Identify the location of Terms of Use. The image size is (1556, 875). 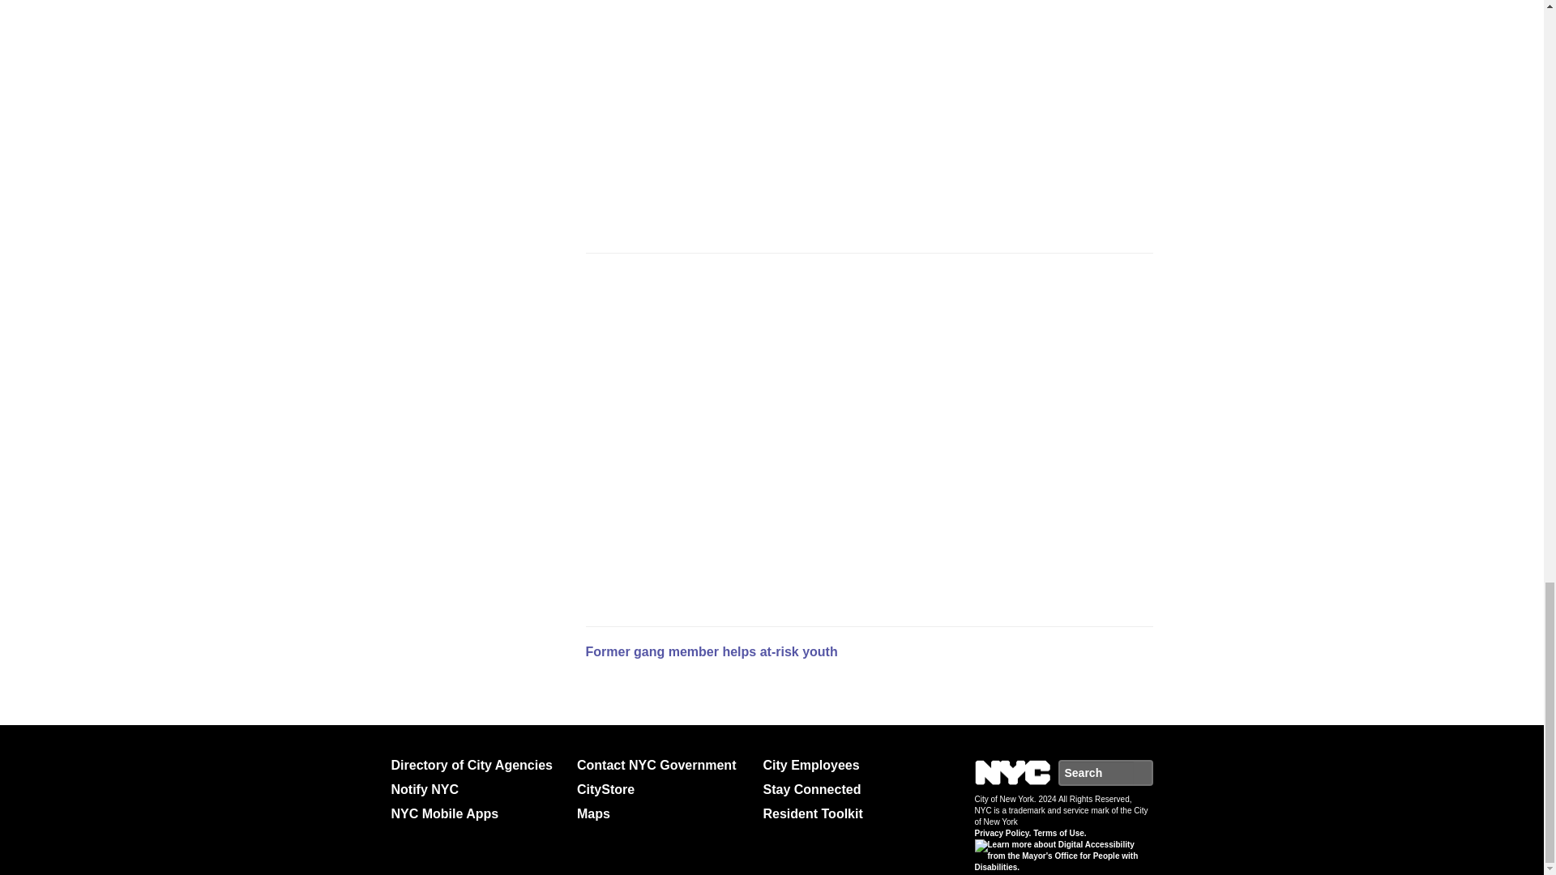
(1059, 833).